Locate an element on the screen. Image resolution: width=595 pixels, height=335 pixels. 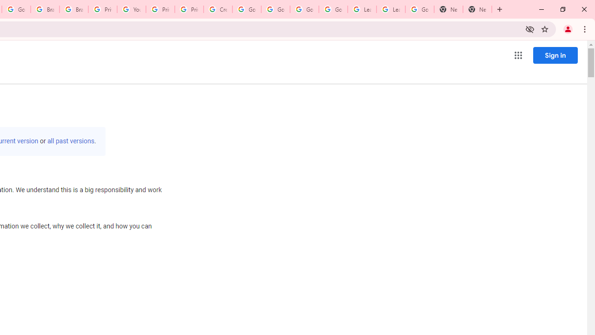
Google Account Help is located at coordinates (304, 9).